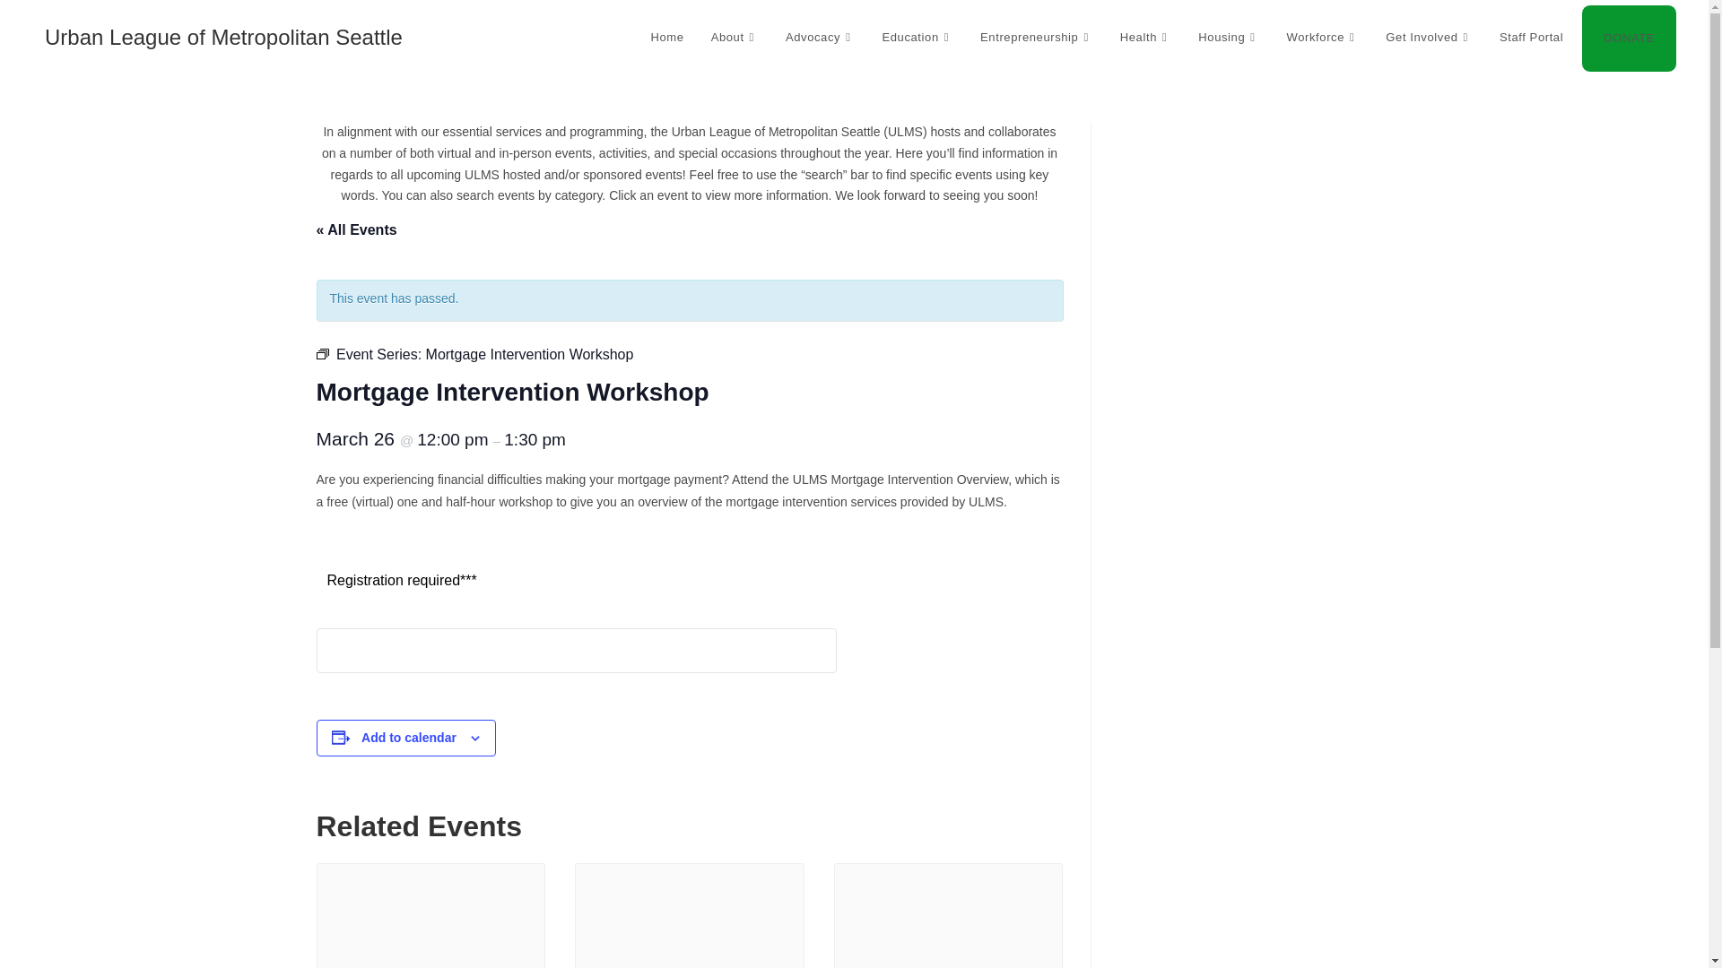  What do you see at coordinates (321, 353) in the screenshot?
I see `Event Series` at bounding box center [321, 353].